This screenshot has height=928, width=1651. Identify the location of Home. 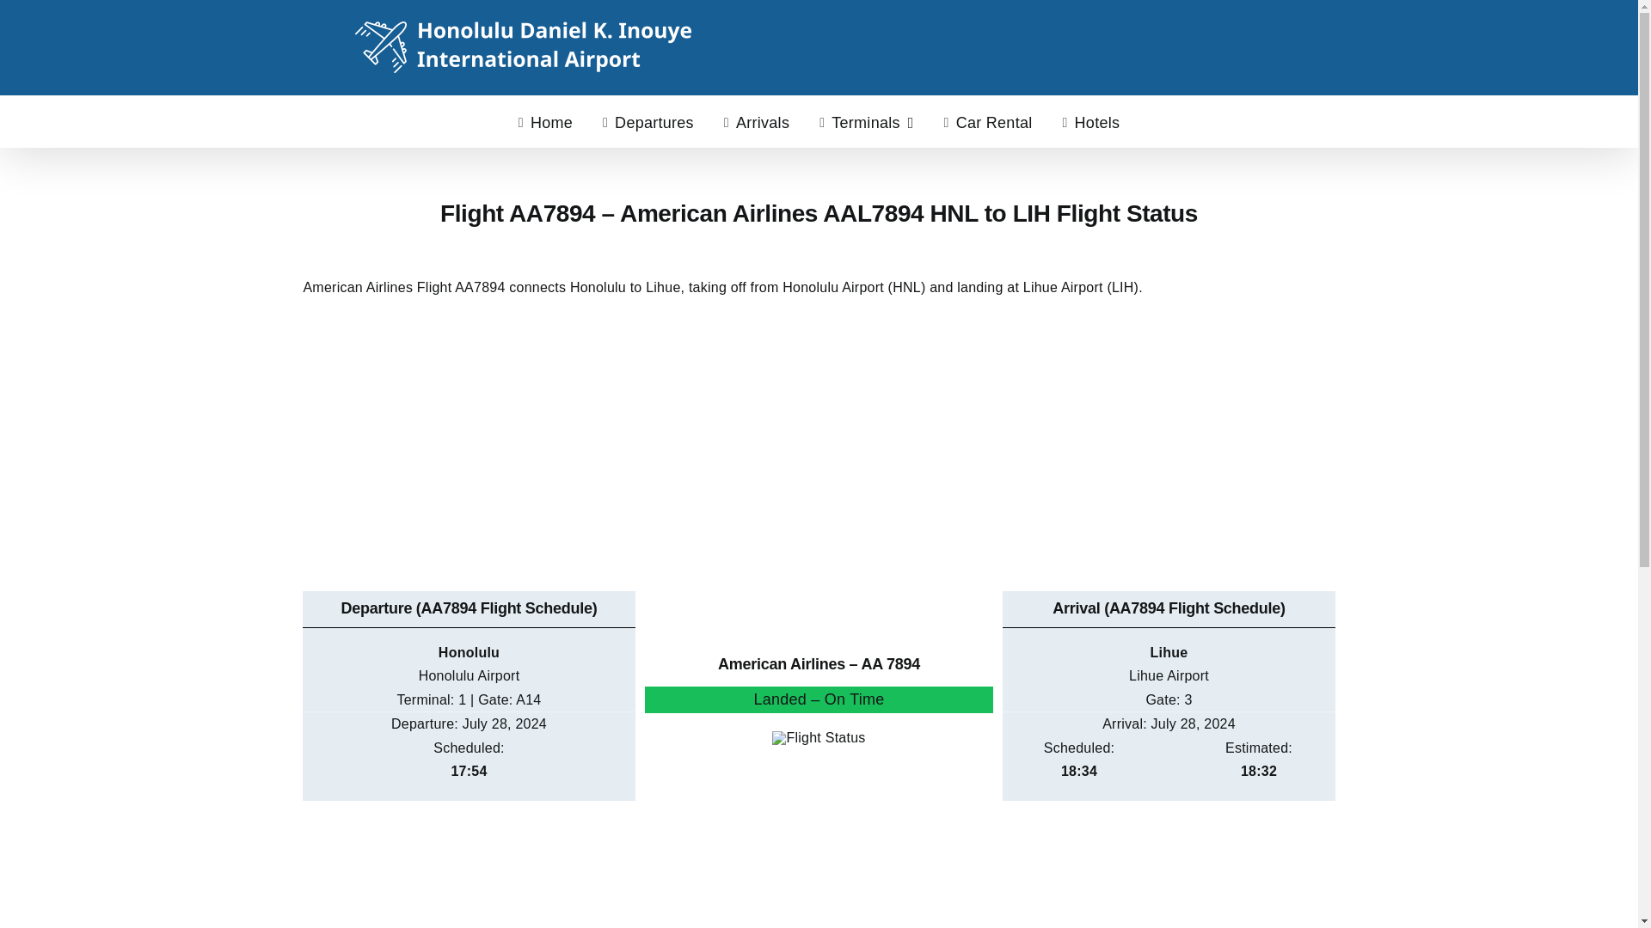
(545, 120).